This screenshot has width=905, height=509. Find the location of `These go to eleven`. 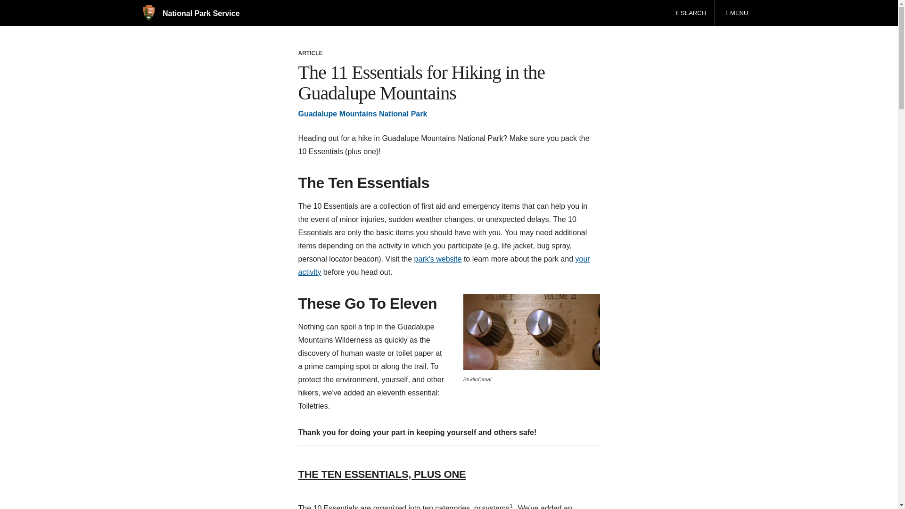

These go to eleven is located at coordinates (444, 266).